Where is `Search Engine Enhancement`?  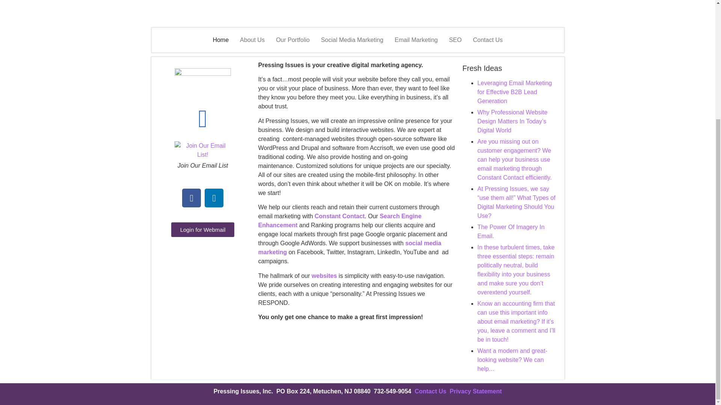
Search Engine Enhancement is located at coordinates (340, 220).